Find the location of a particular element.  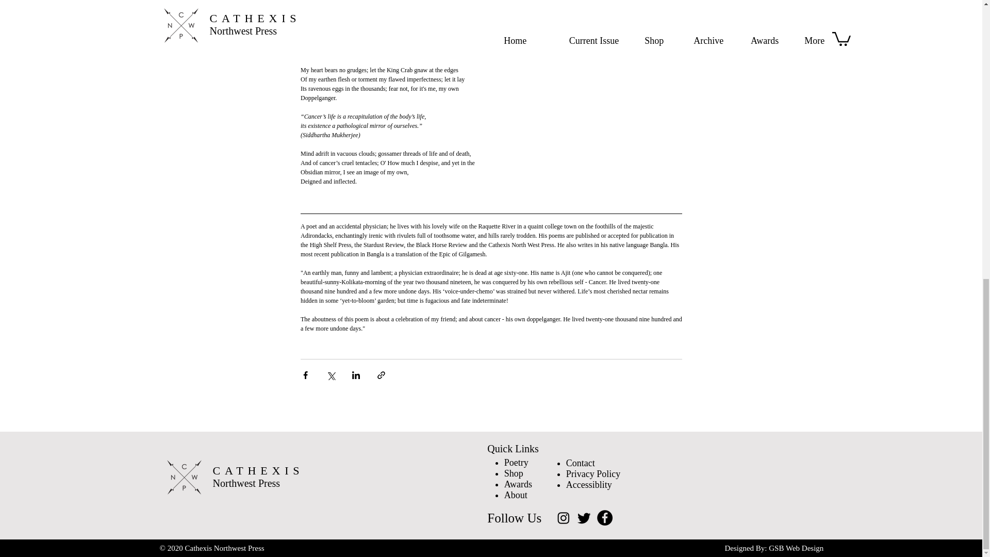

Accessiblity is located at coordinates (589, 485).